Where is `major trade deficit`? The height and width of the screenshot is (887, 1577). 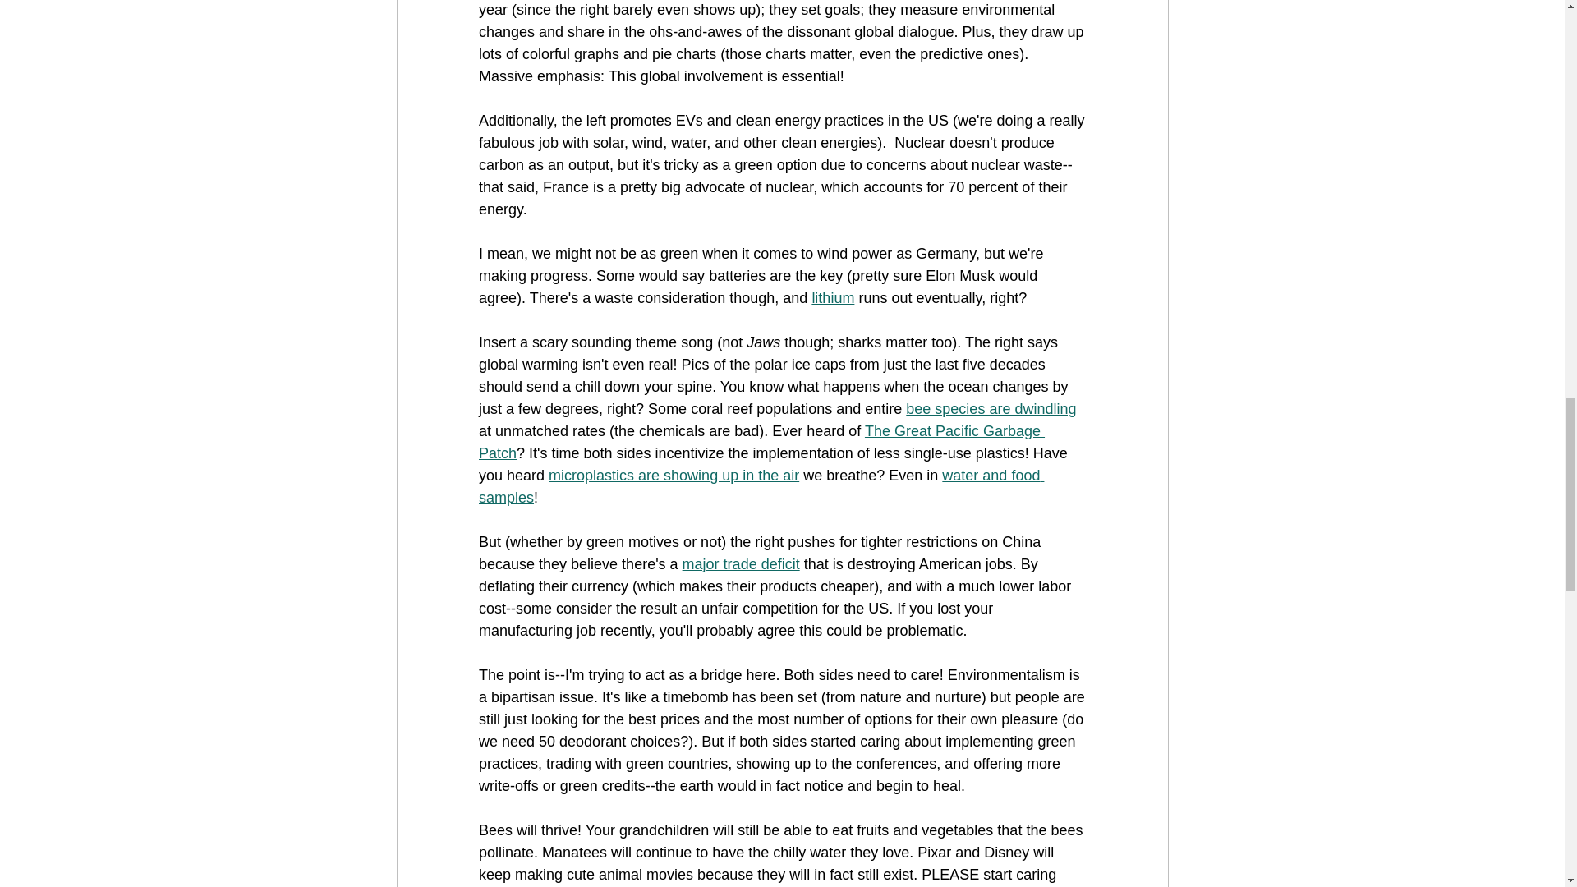 major trade deficit is located at coordinates (740, 563).